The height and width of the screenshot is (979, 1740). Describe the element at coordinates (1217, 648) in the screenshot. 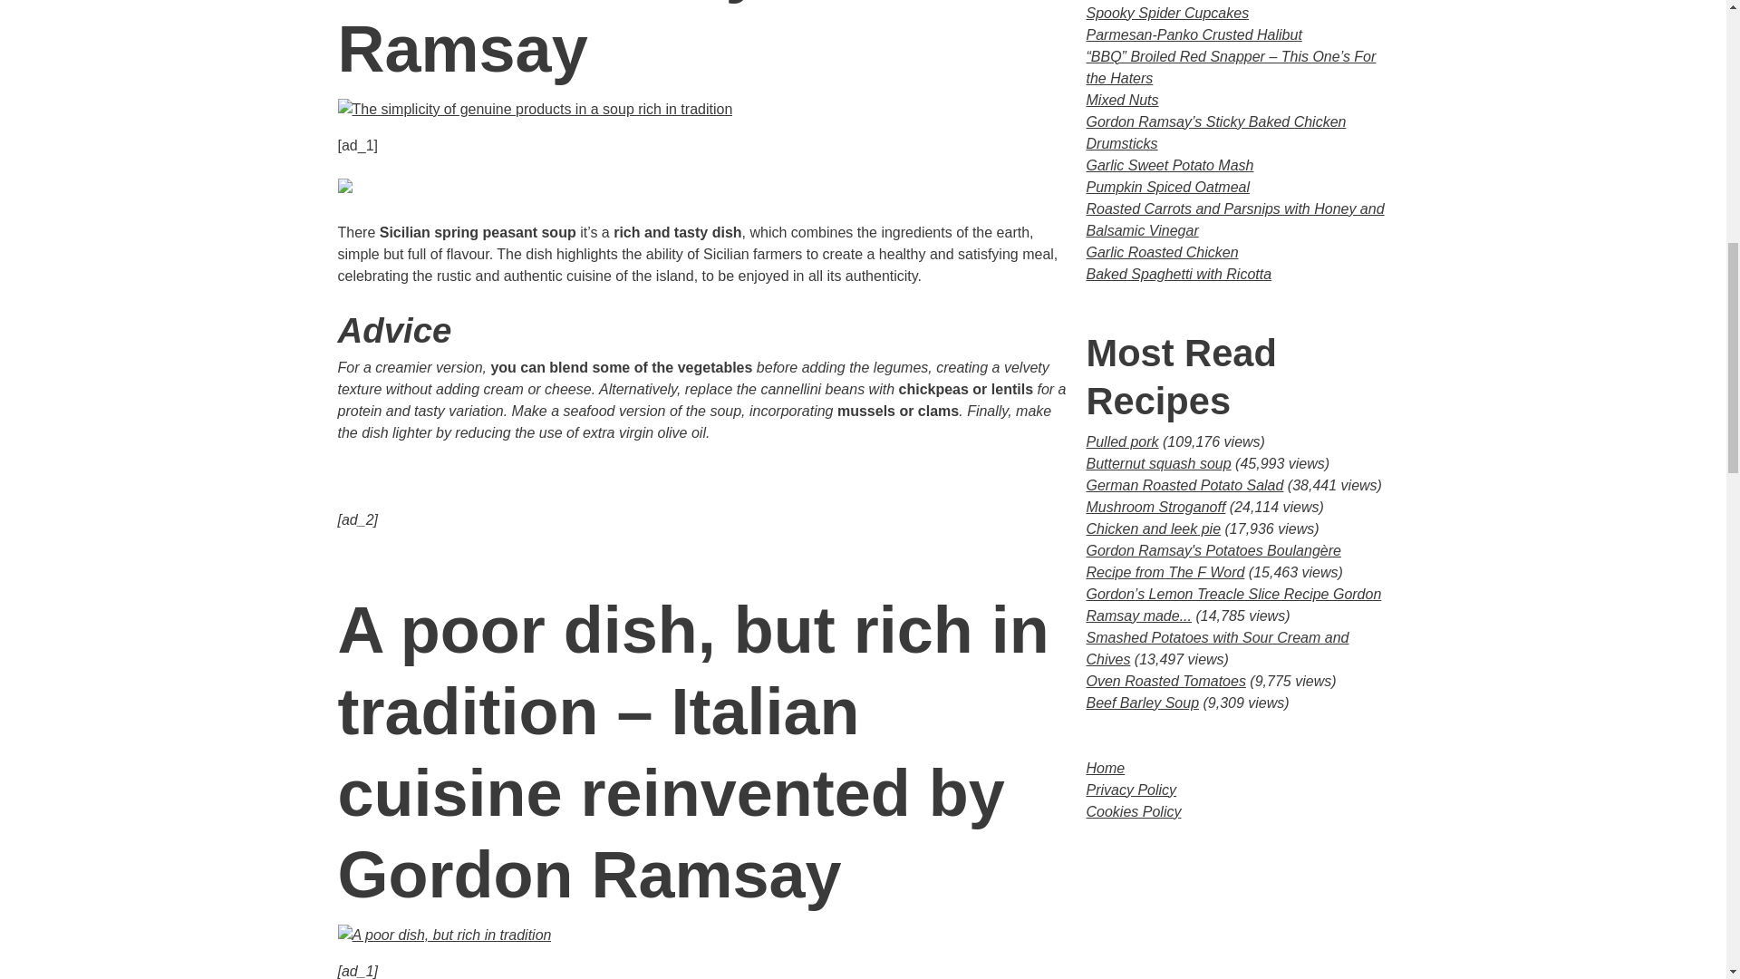

I see `Smashed Potatoes with Sour Cream and Chives` at that location.